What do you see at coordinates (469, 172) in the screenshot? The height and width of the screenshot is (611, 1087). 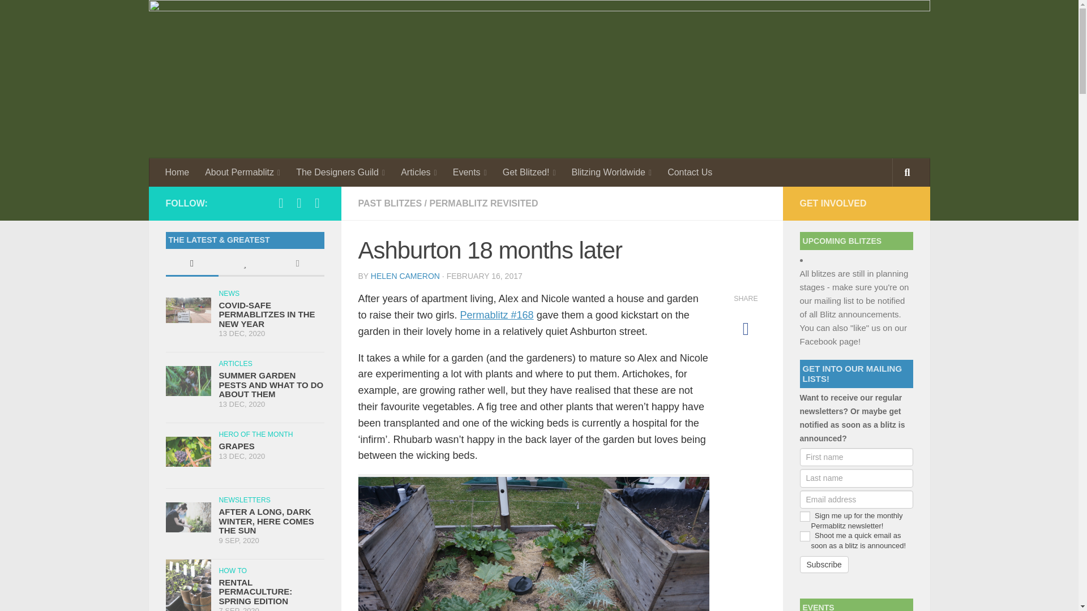 I see `Events` at bounding box center [469, 172].